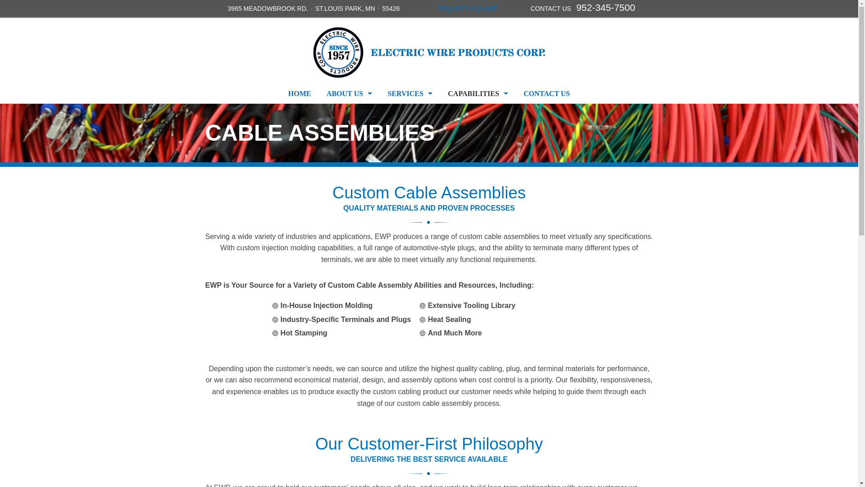  What do you see at coordinates (478, 175) in the screenshot?
I see `KITTING` at bounding box center [478, 175].